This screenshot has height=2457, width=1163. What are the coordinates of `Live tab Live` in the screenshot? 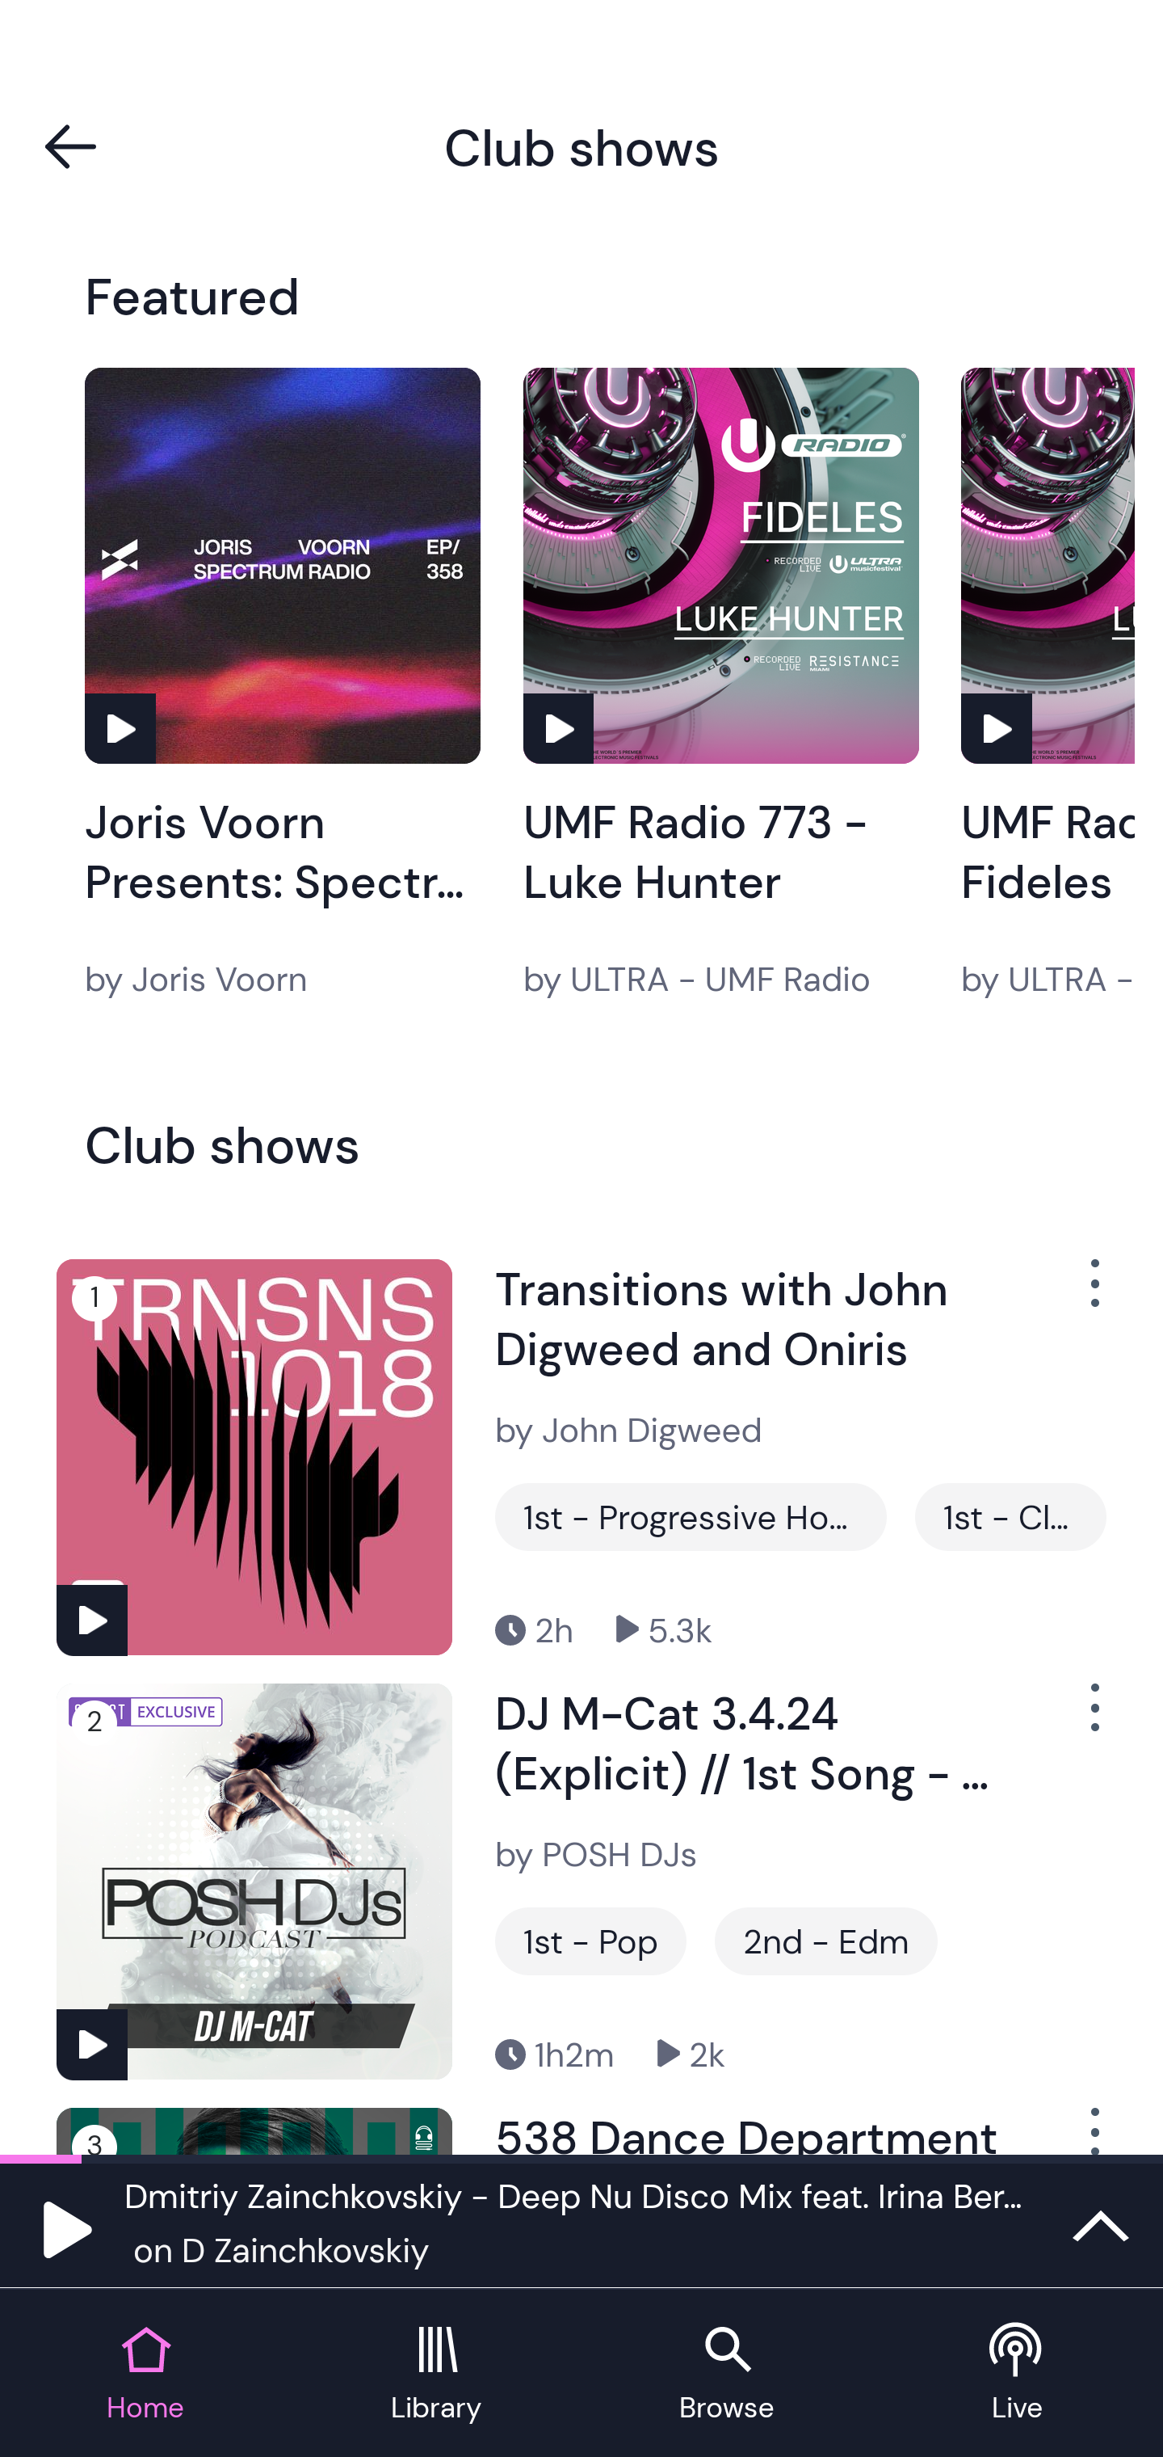 It's located at (1018, 2375).